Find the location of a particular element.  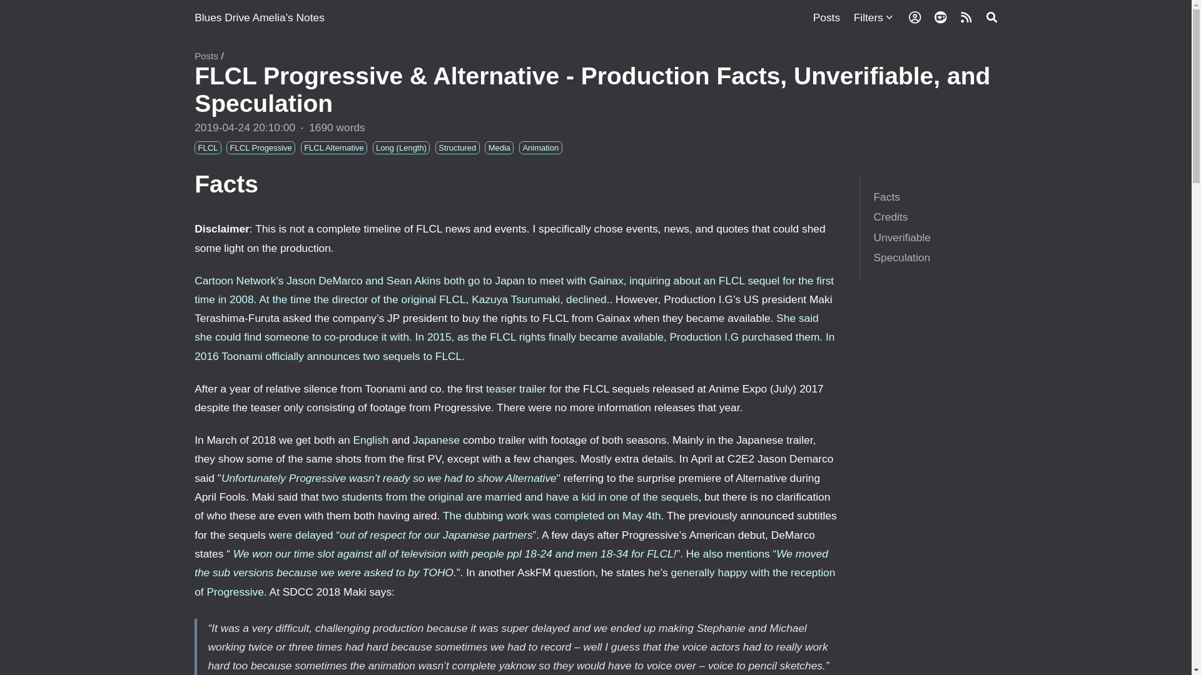

teaser trailer is located at coordinates (516, 389).